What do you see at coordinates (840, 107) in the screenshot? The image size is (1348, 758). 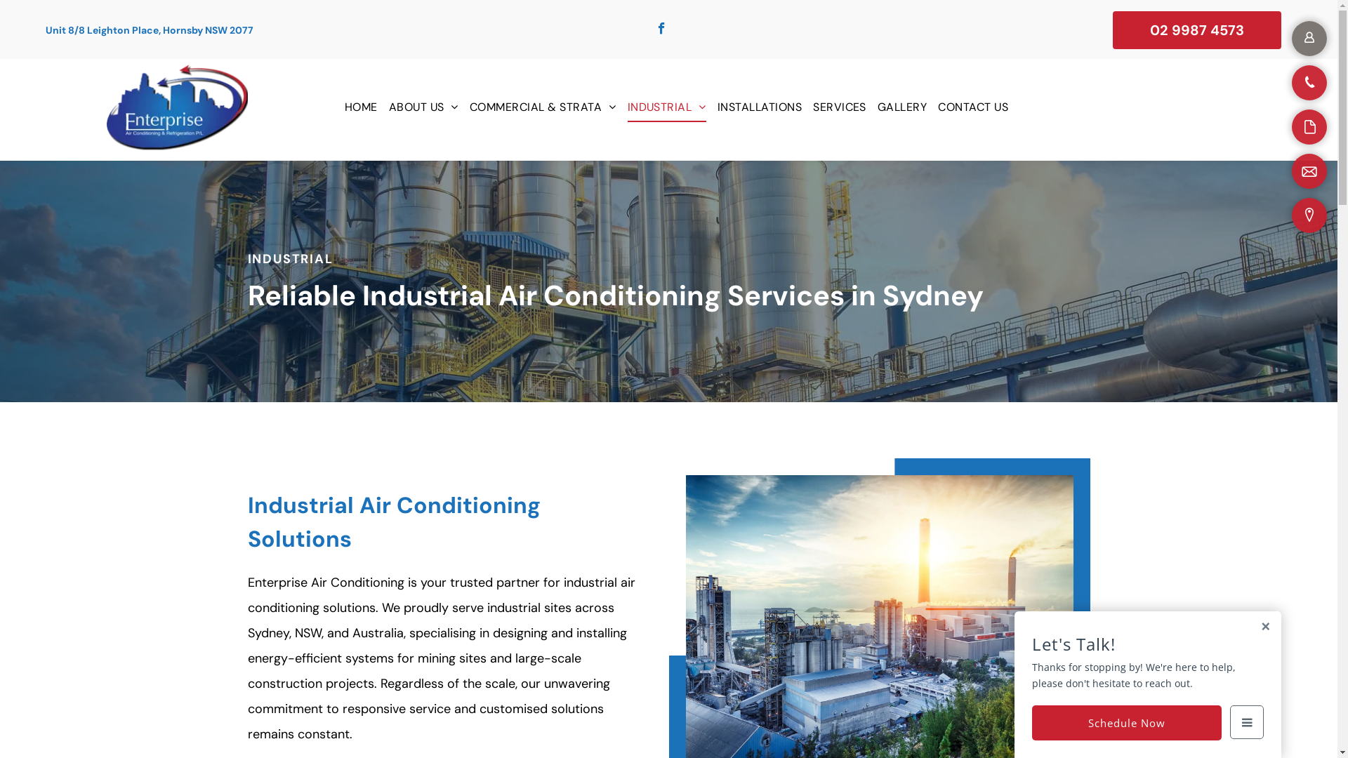 I see `SERVICES` at bounding box center [840, 107].